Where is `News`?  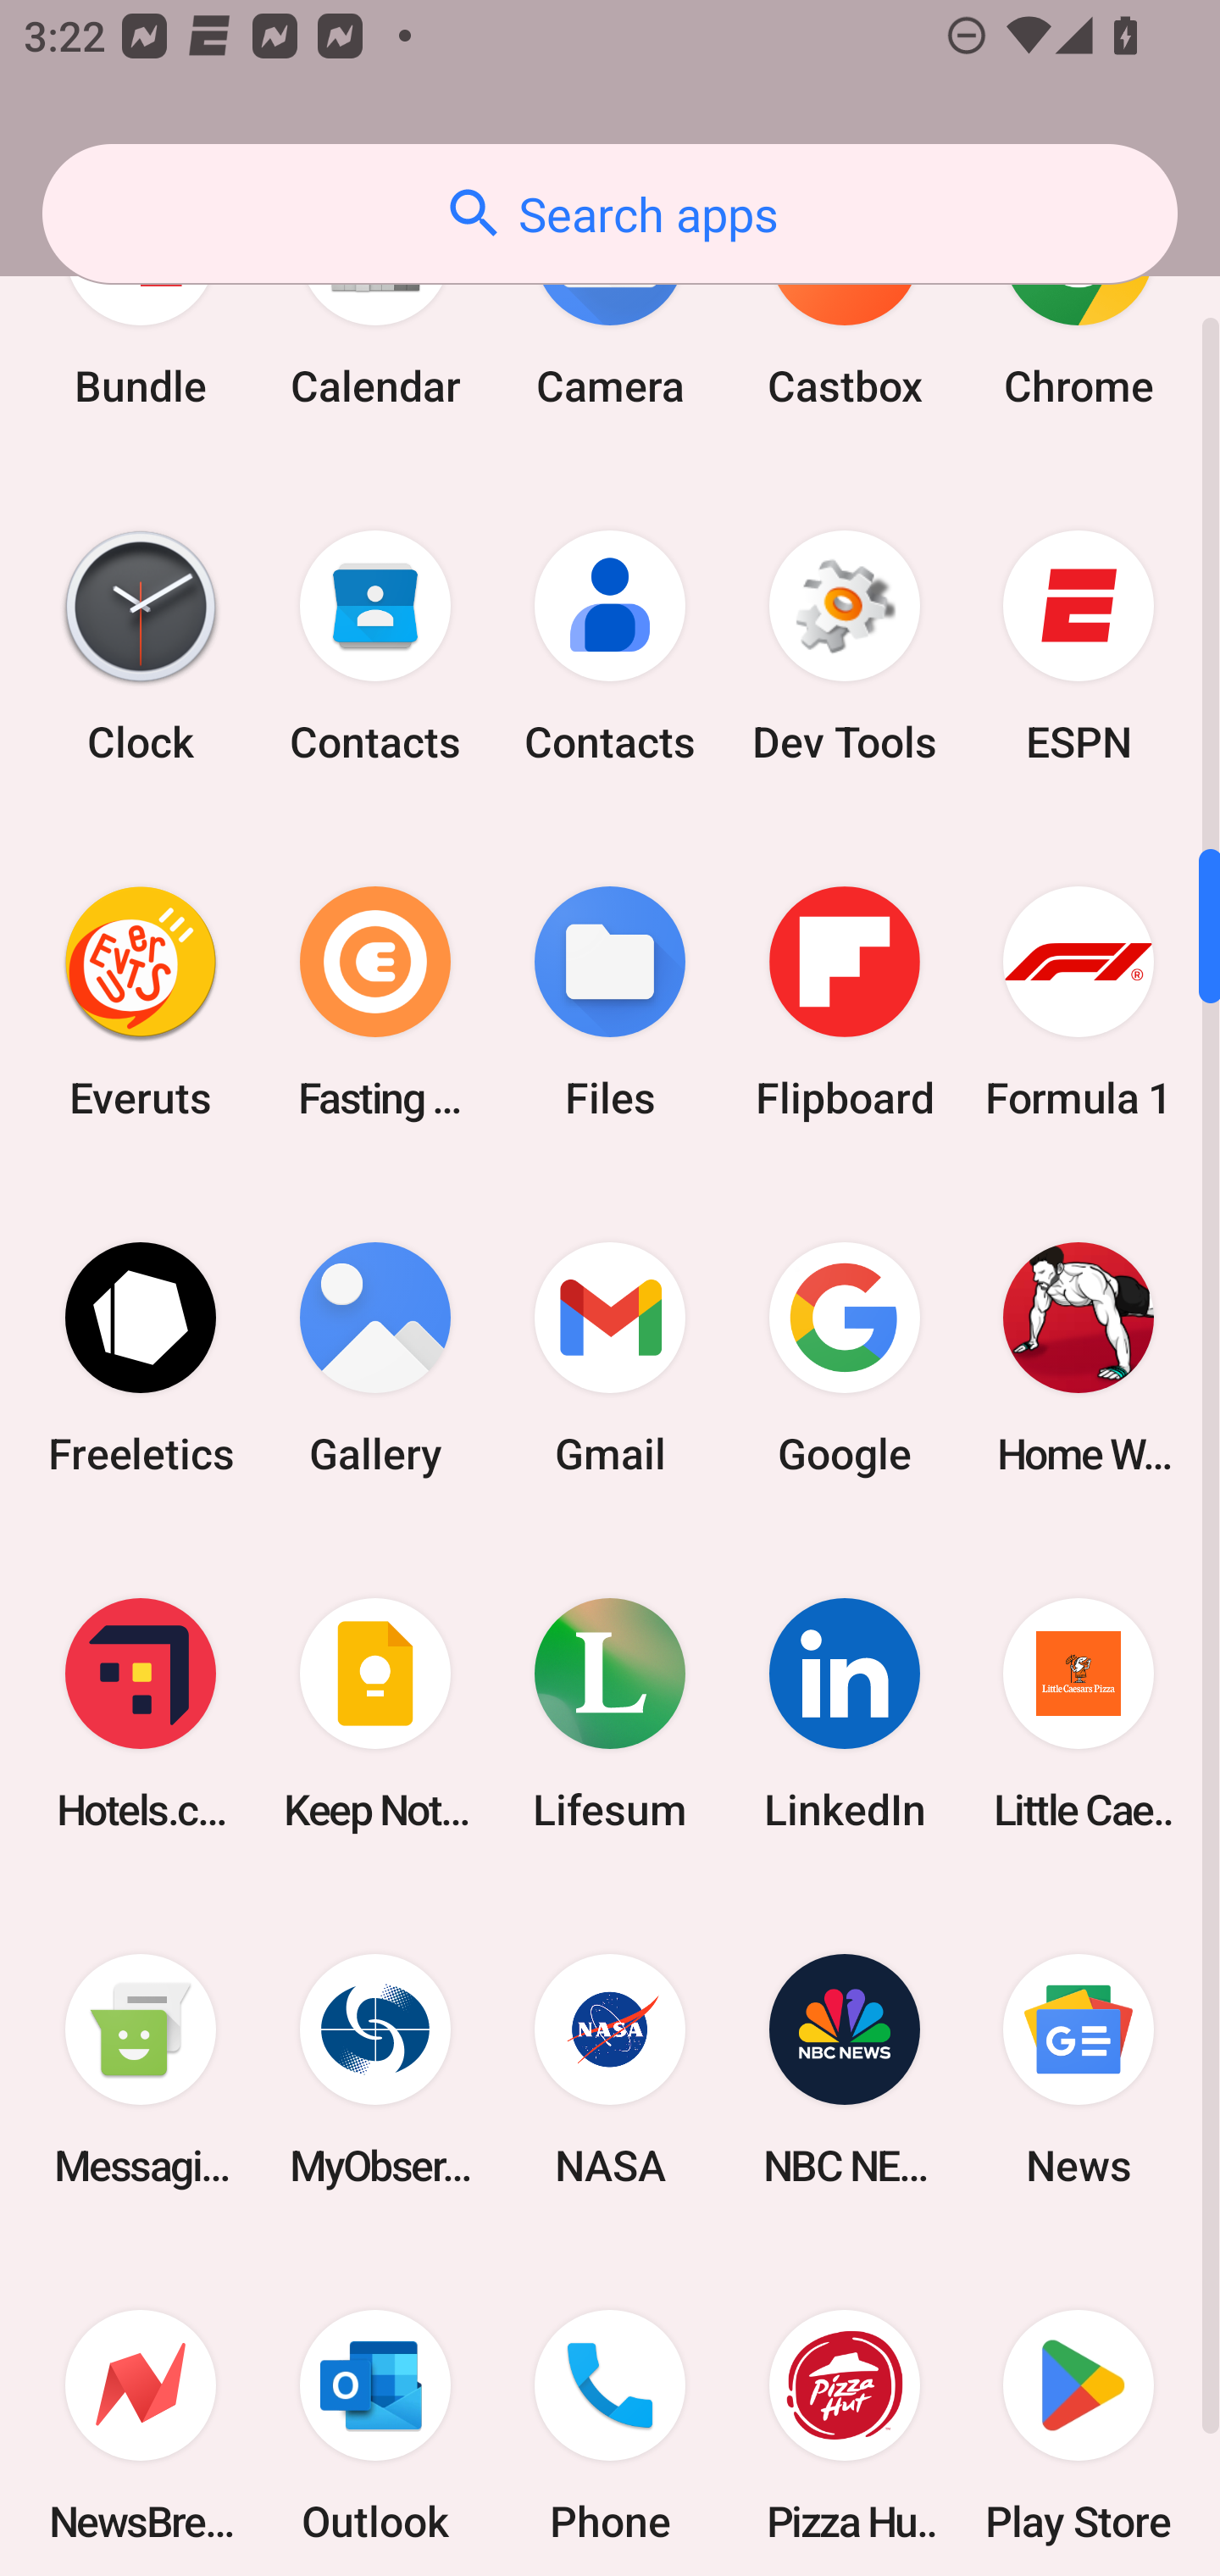 News is located at coordinates (1079, 2071).